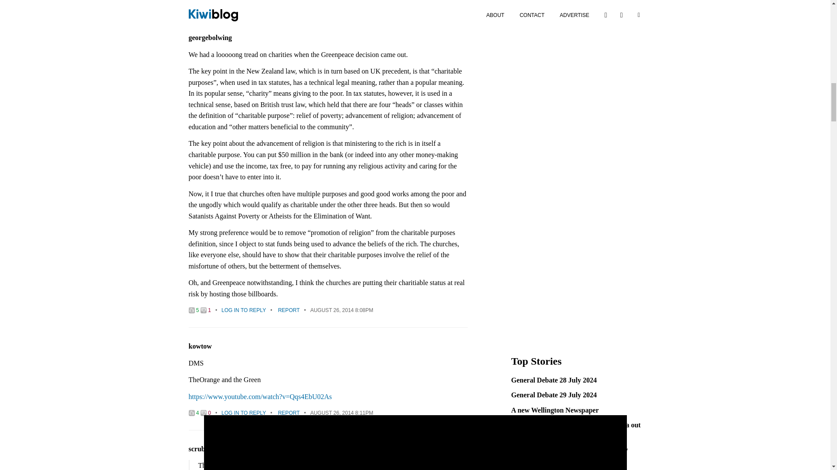 The image size is (837, 470). Describe the element at coordinates (244, 310) in the screenshot. I see `LOG IN TO REPLY` at that location.